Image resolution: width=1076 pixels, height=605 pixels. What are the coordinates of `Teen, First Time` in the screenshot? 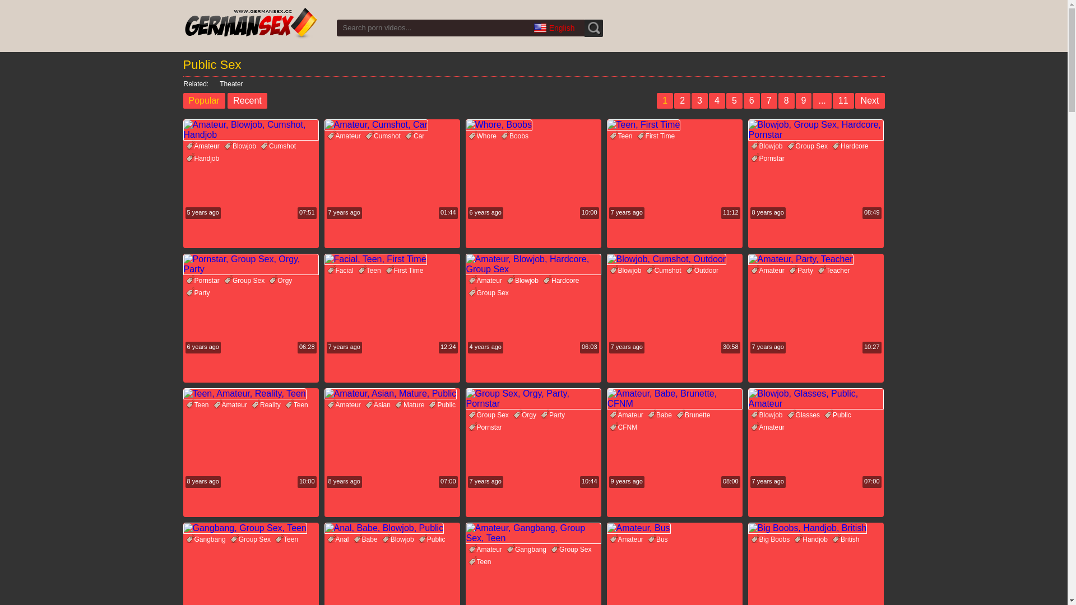 It's located at (674, 125).